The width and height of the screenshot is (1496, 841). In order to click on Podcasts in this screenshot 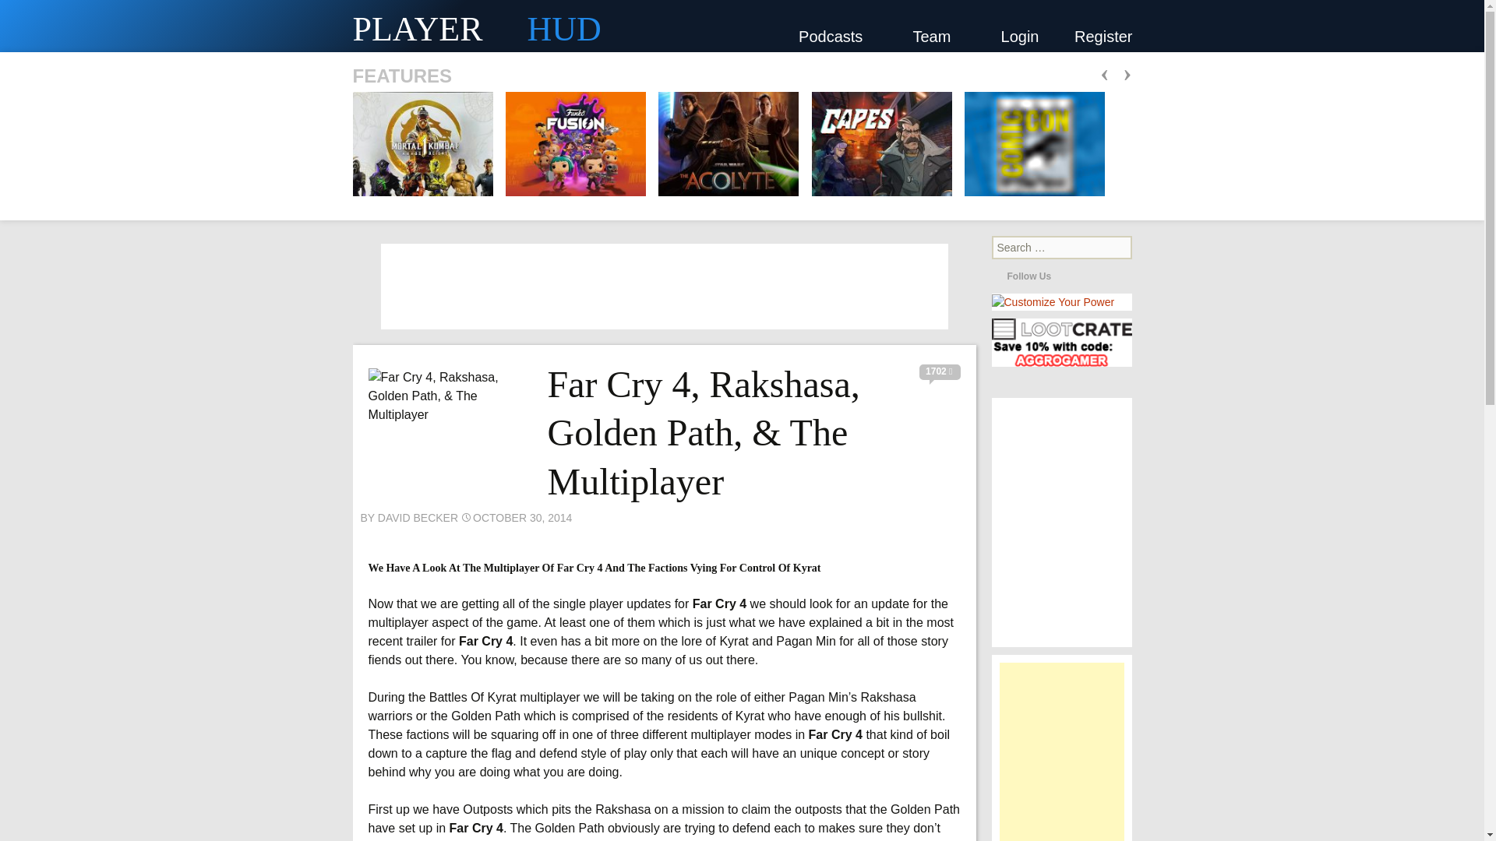, I will do `click(838, 36)`.